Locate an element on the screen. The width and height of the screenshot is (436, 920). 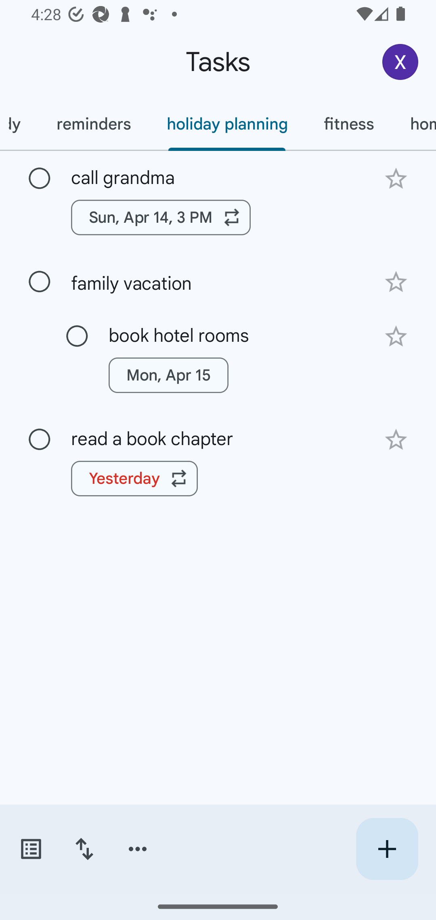
Add star is located at coordinates (396, 337).